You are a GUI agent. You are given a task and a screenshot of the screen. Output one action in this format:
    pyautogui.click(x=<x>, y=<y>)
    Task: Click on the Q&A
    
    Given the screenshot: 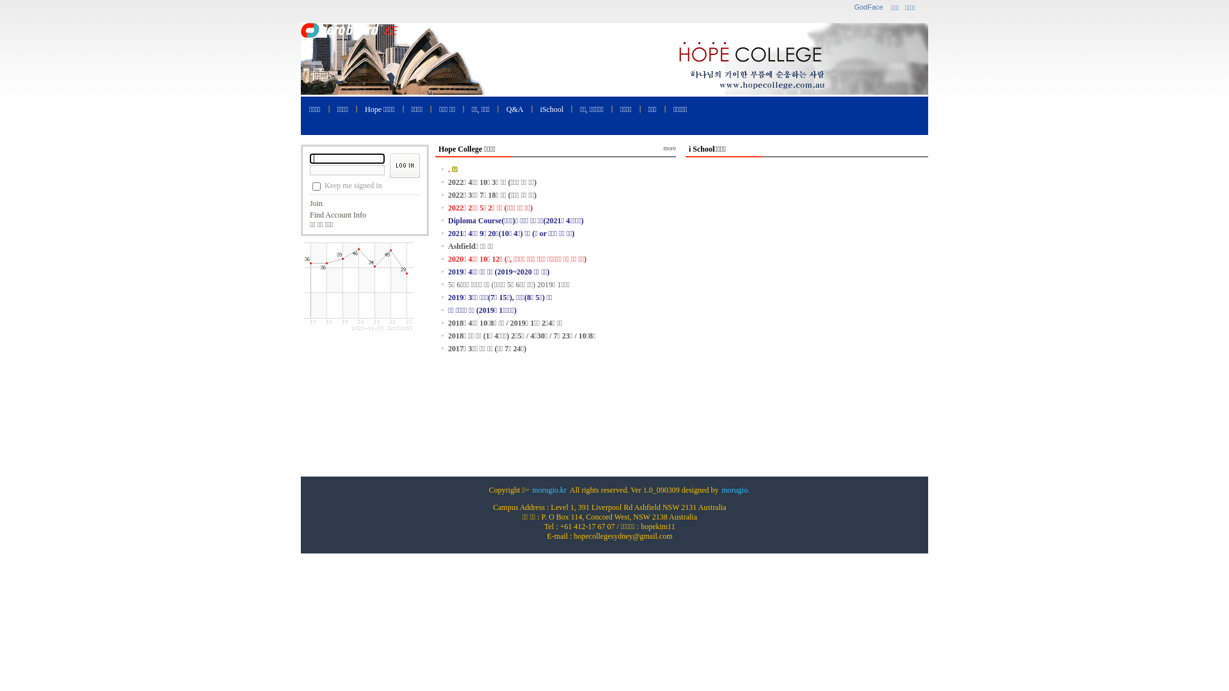 What is the action you would take?
    pyautogui.click(x=515, y=109)
    